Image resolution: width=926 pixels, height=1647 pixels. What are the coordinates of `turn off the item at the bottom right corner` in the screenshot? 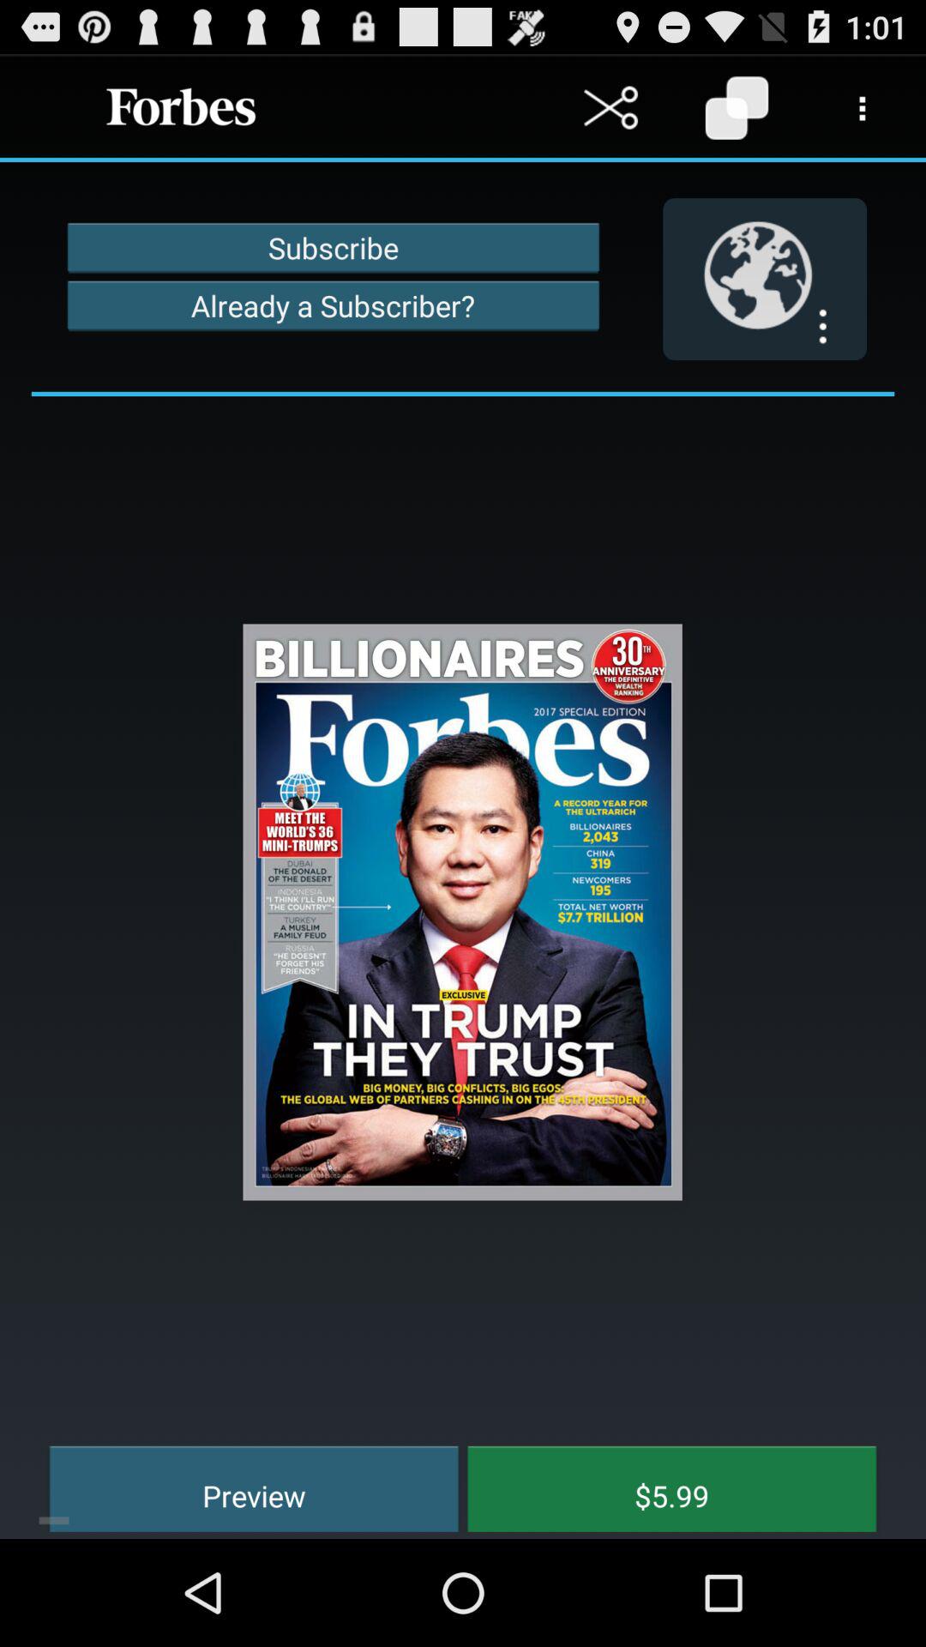 It's located at (659, 1486).